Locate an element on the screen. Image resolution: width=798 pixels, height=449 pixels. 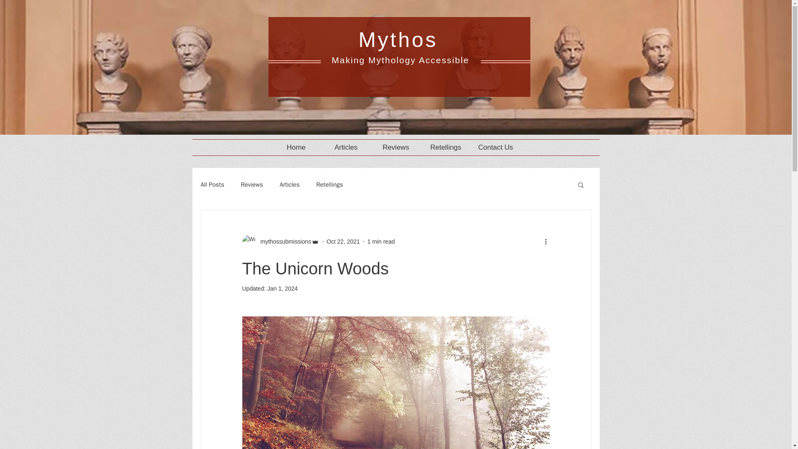
mythossubmissions is located at coordinates (283, 241).